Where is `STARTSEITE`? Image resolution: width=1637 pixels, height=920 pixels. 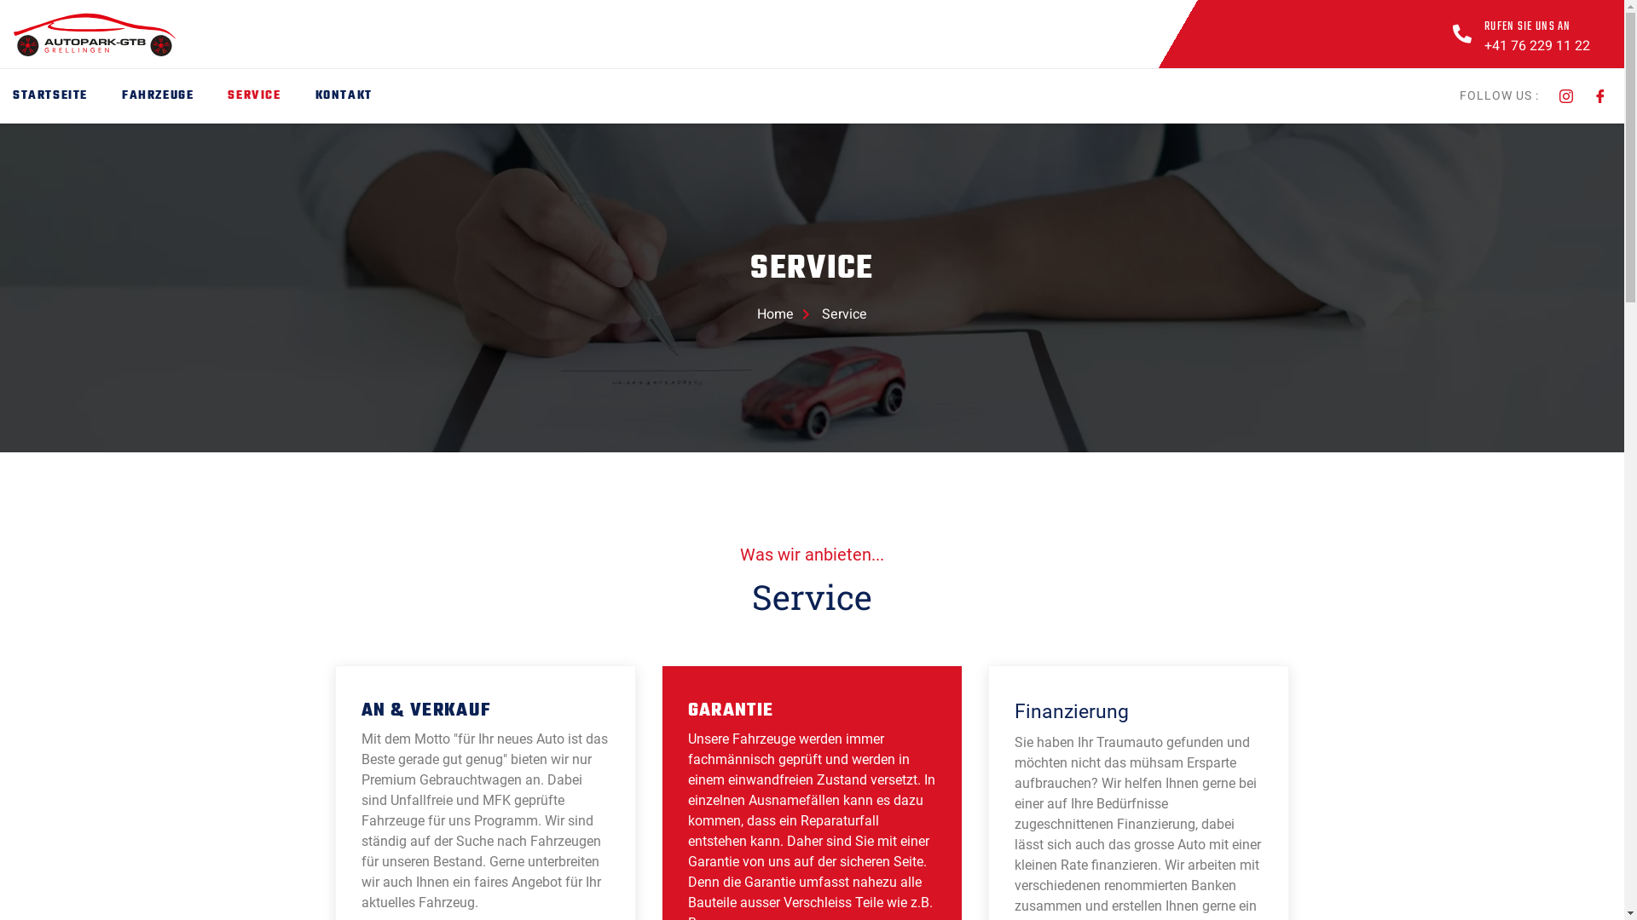
STARTSEITE is located at coordinates (67, 96).